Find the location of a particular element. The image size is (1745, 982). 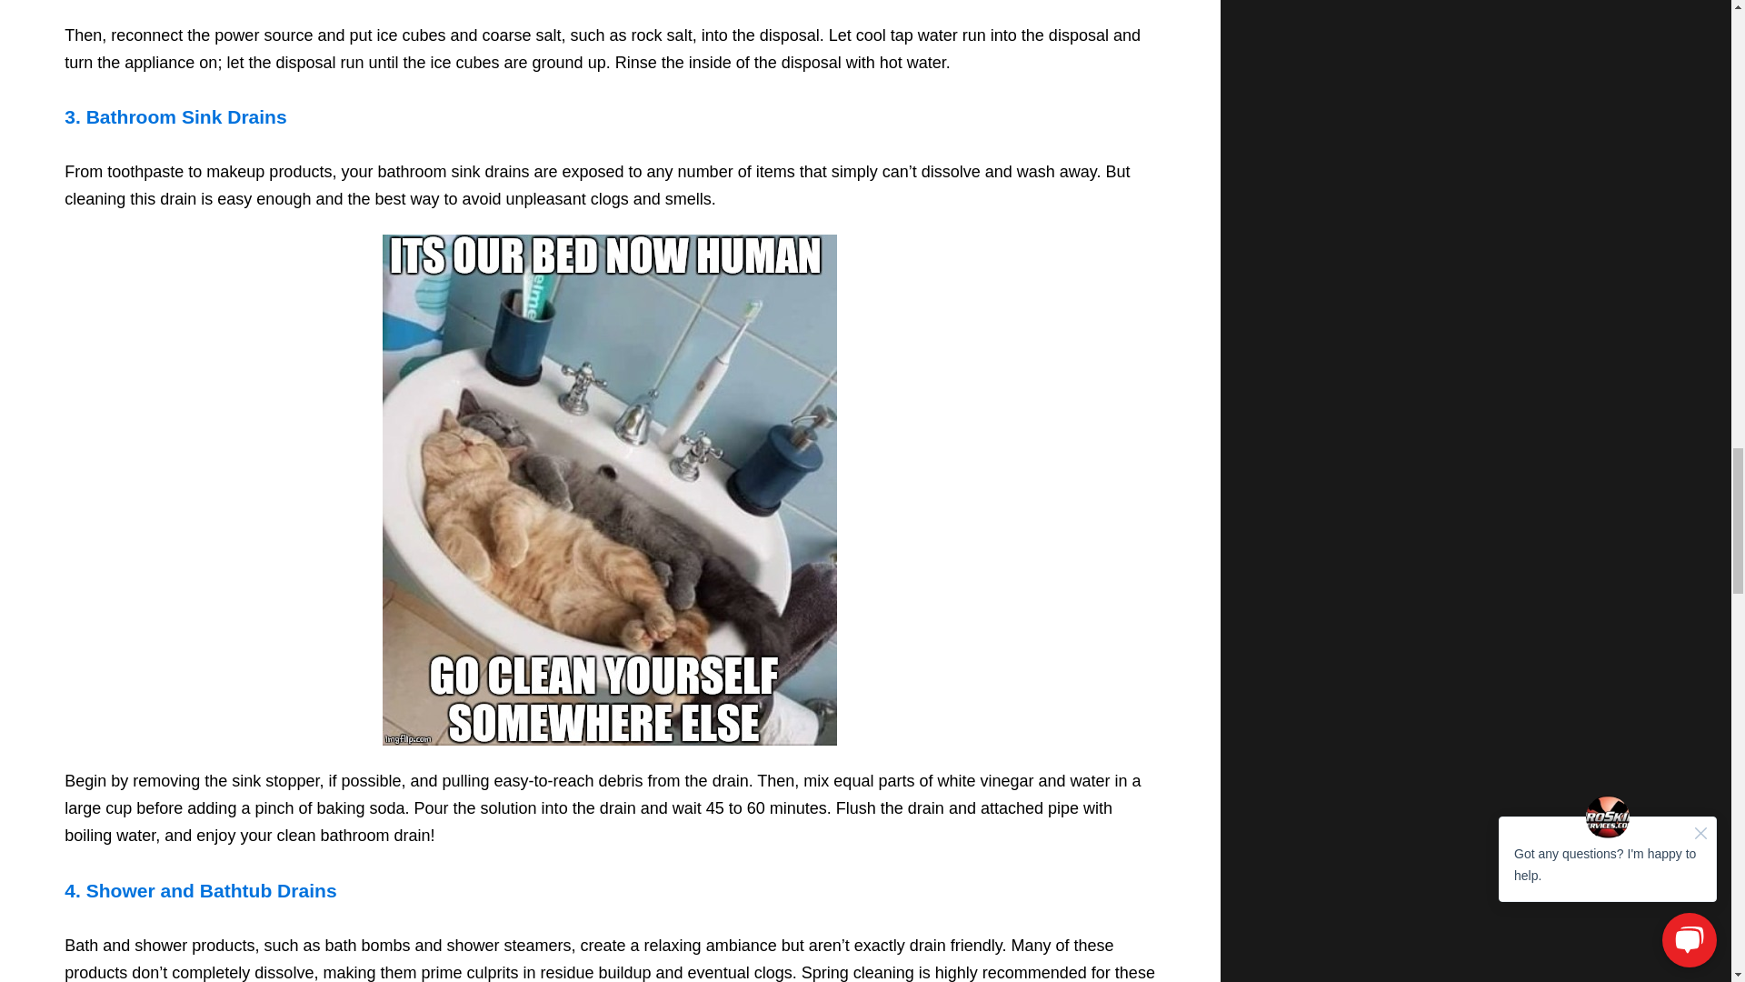

YouTube video player is located at coordinates (609, 3).